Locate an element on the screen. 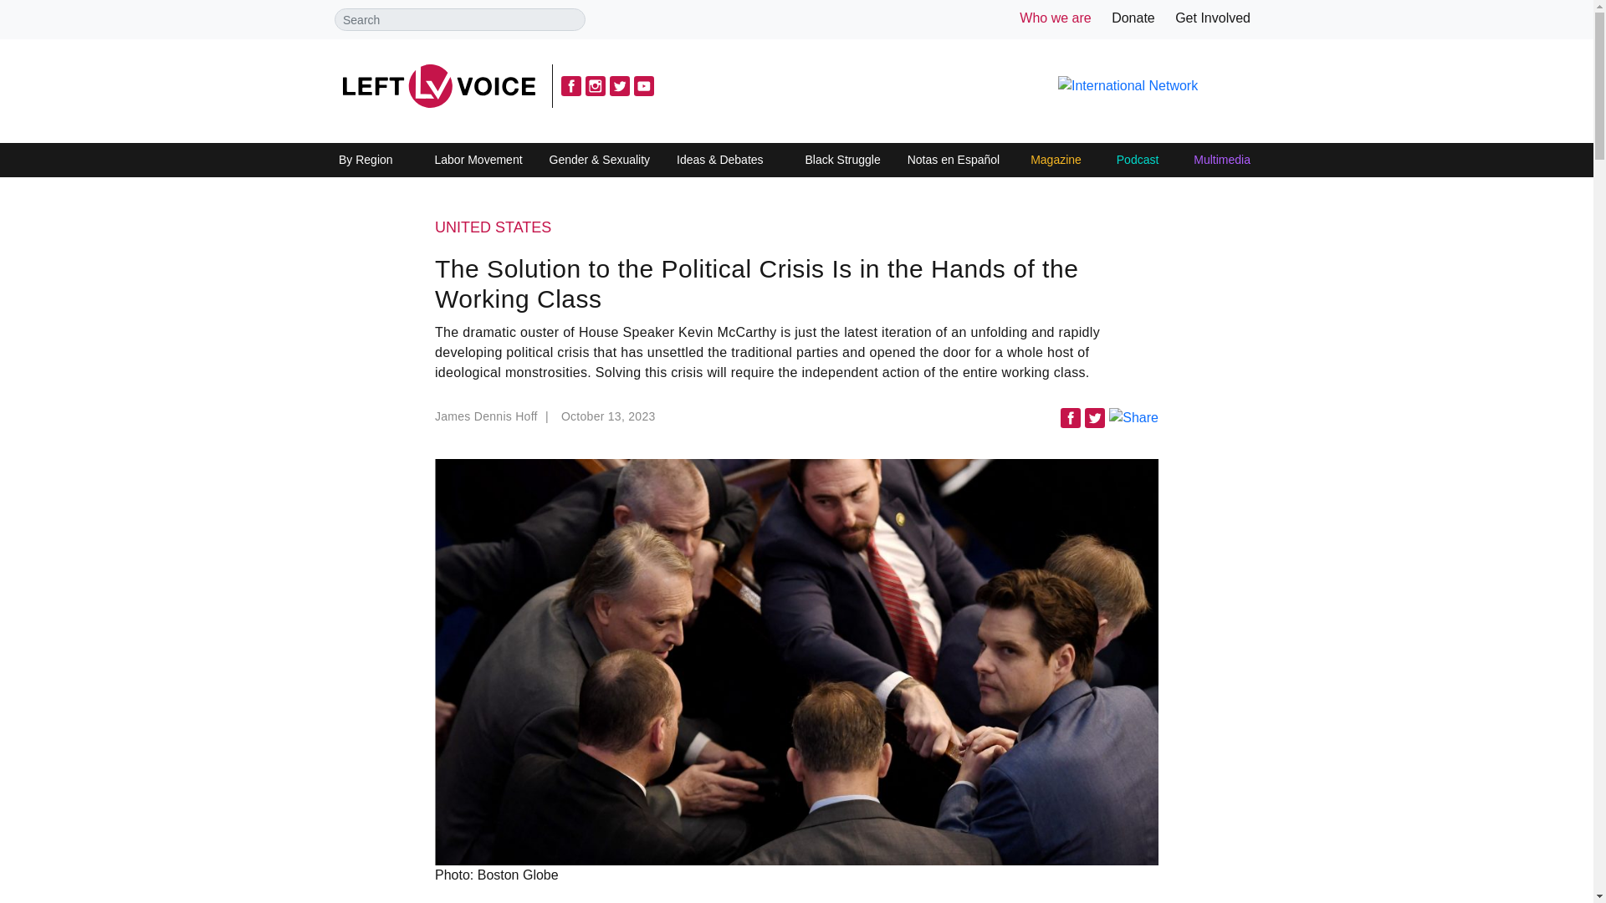 Image resolution: width=1606 pixels, height=903 pixels. James Dennis Hoff is located at coordinates (494, 421).